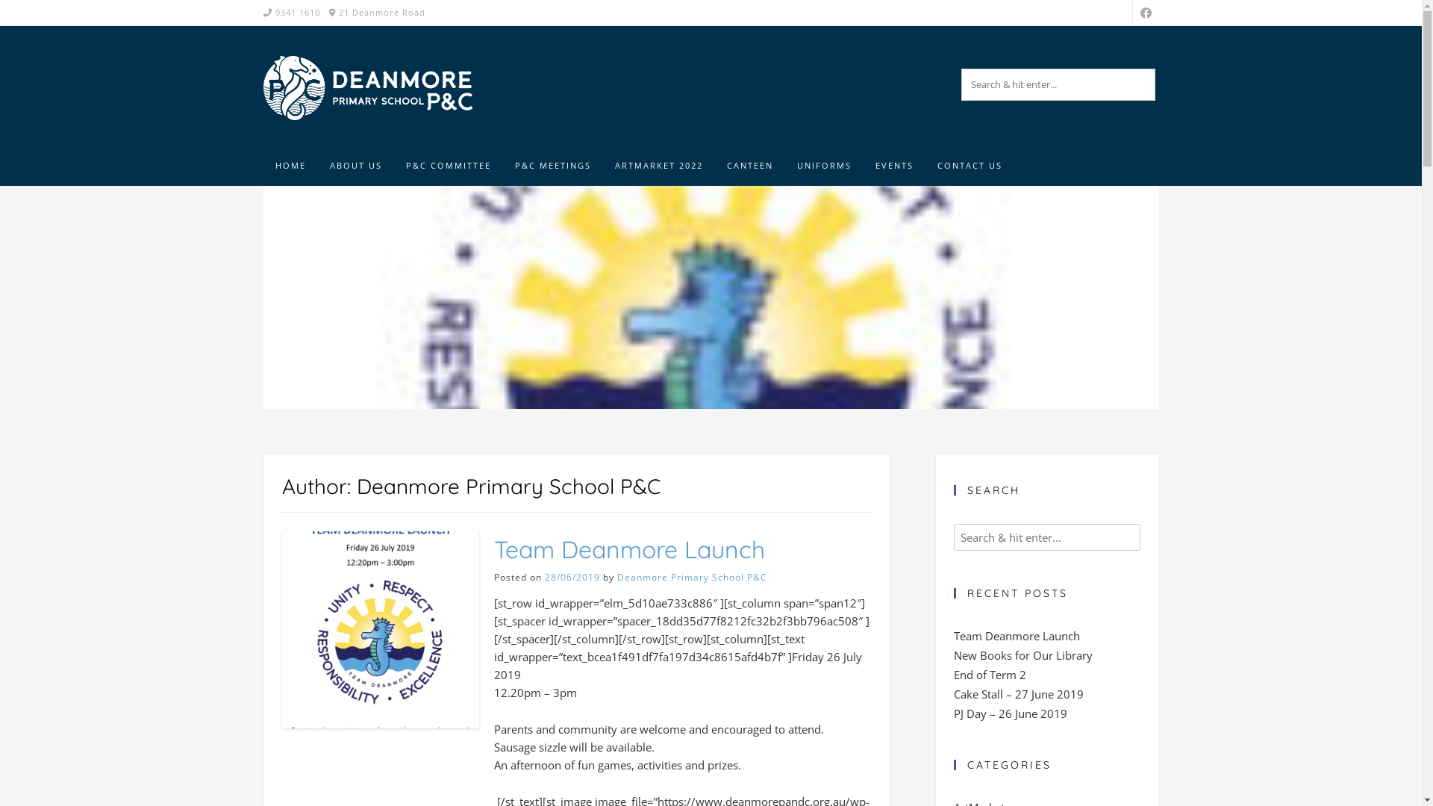 The image size is (1433, 806). What do you see at coordinates (990, 675) in the screenshot?
I see `End of Term 2` at bounding box center [990, 675].